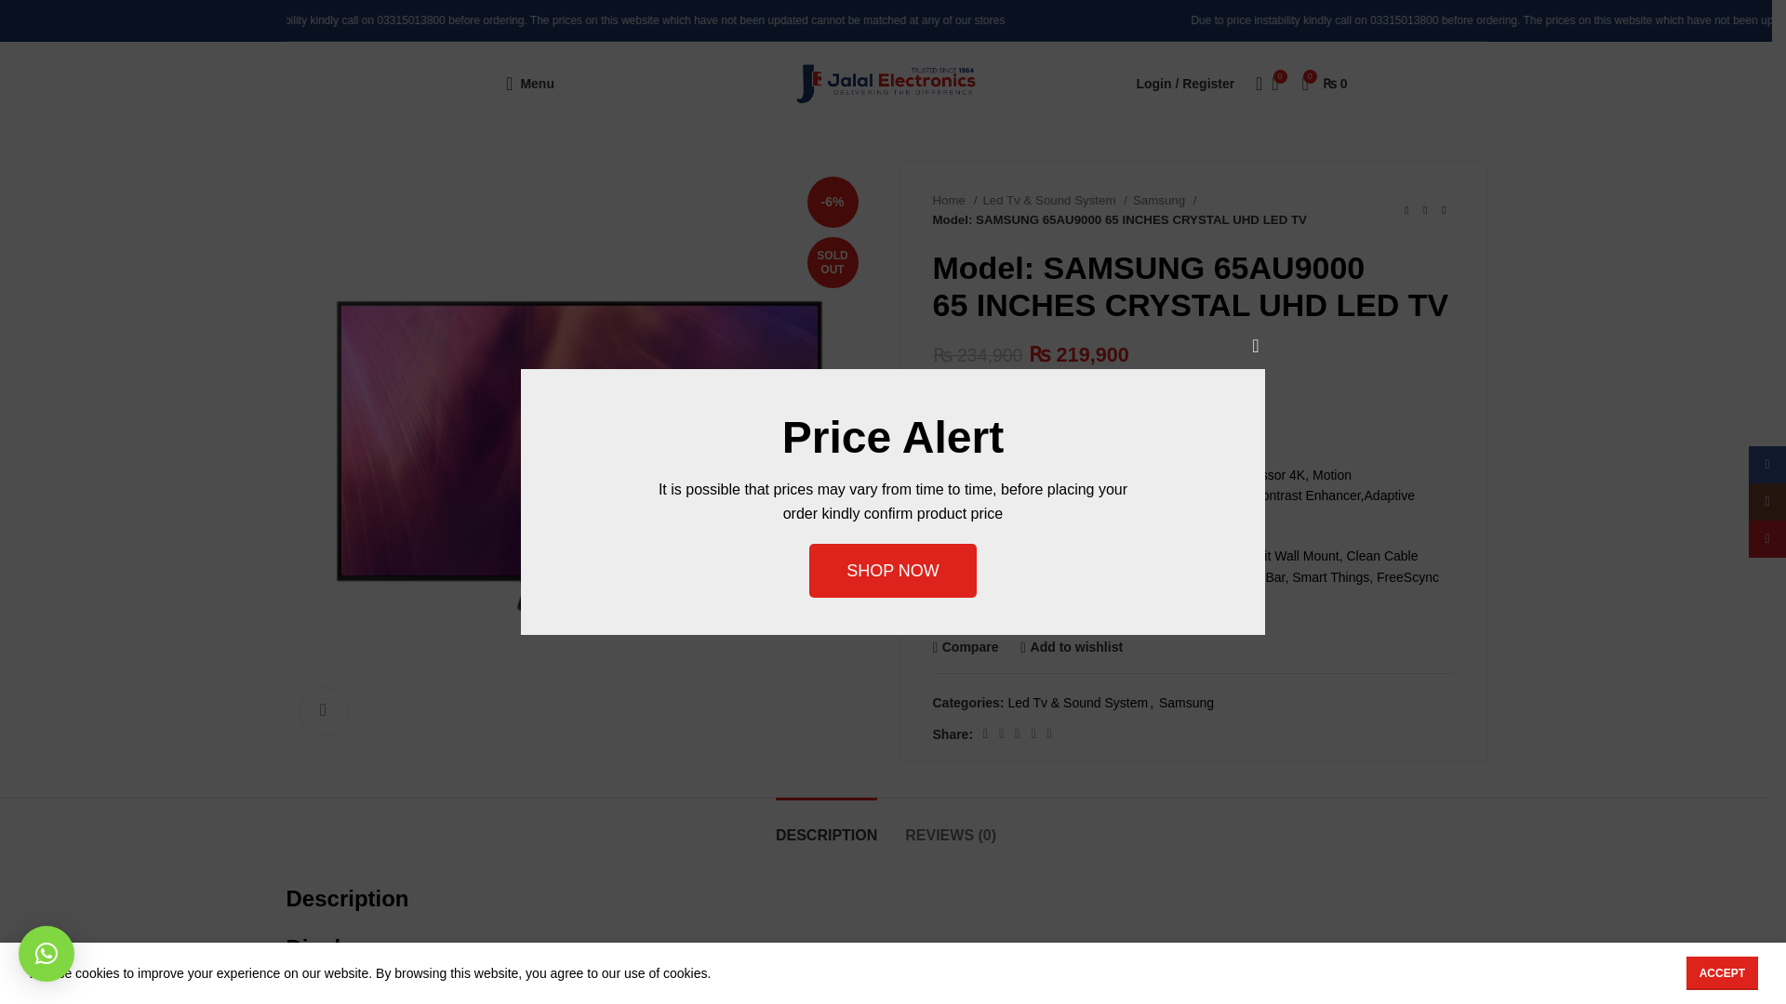 This screenshot has width=1786, height=1004. What do you see at coordinates (530, 84) in the screenshot?
I see `Menu` at bounding box center [530, 84].